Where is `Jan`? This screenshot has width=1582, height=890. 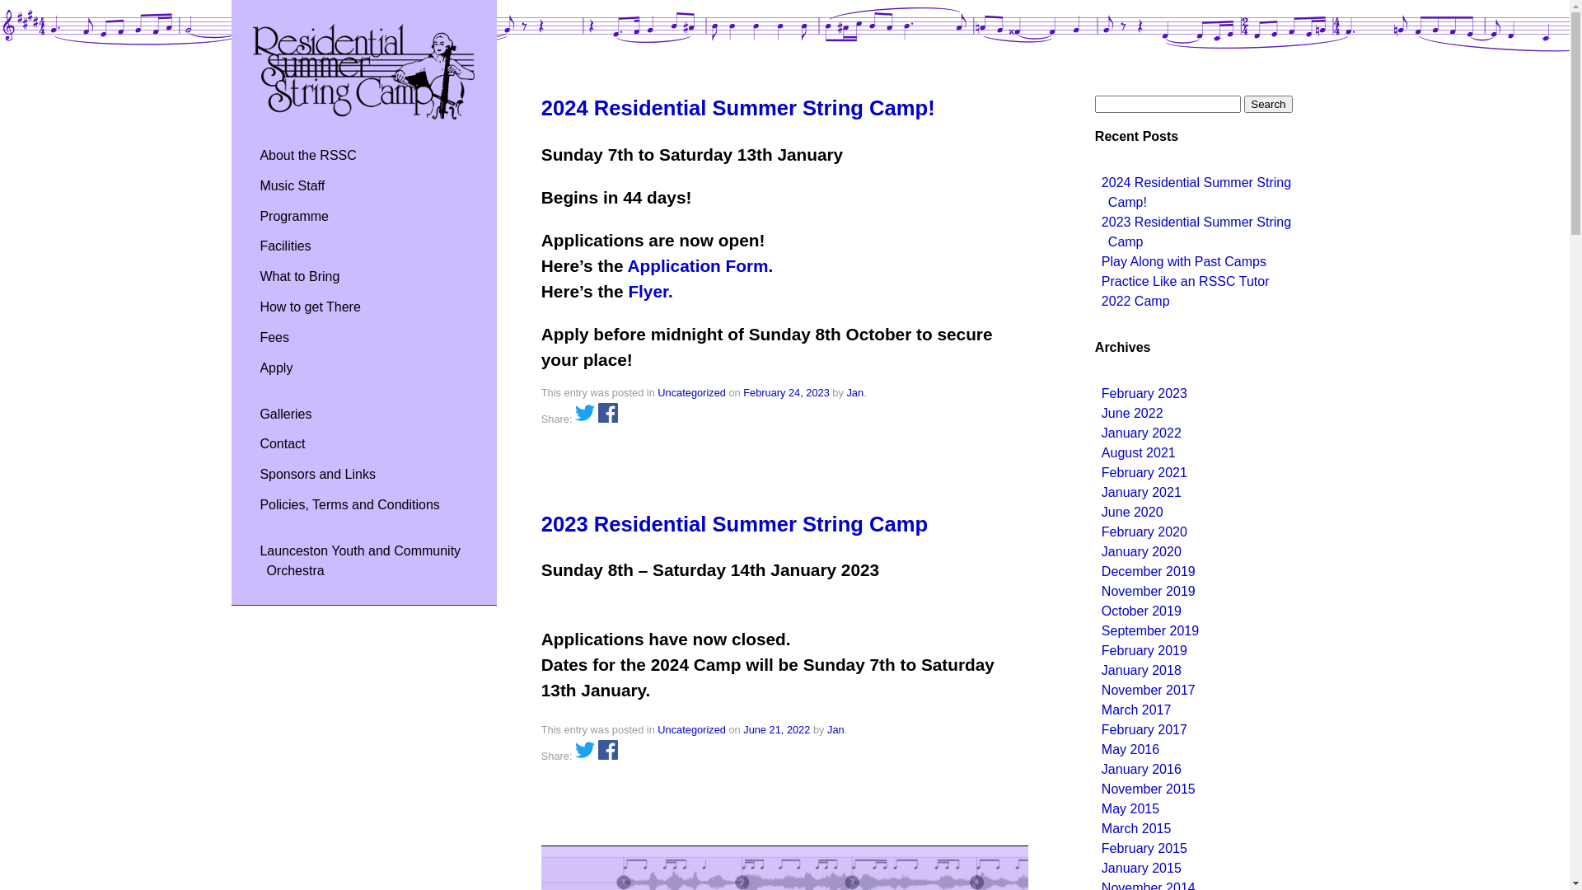 Jan is located at coordinates (855, 392).